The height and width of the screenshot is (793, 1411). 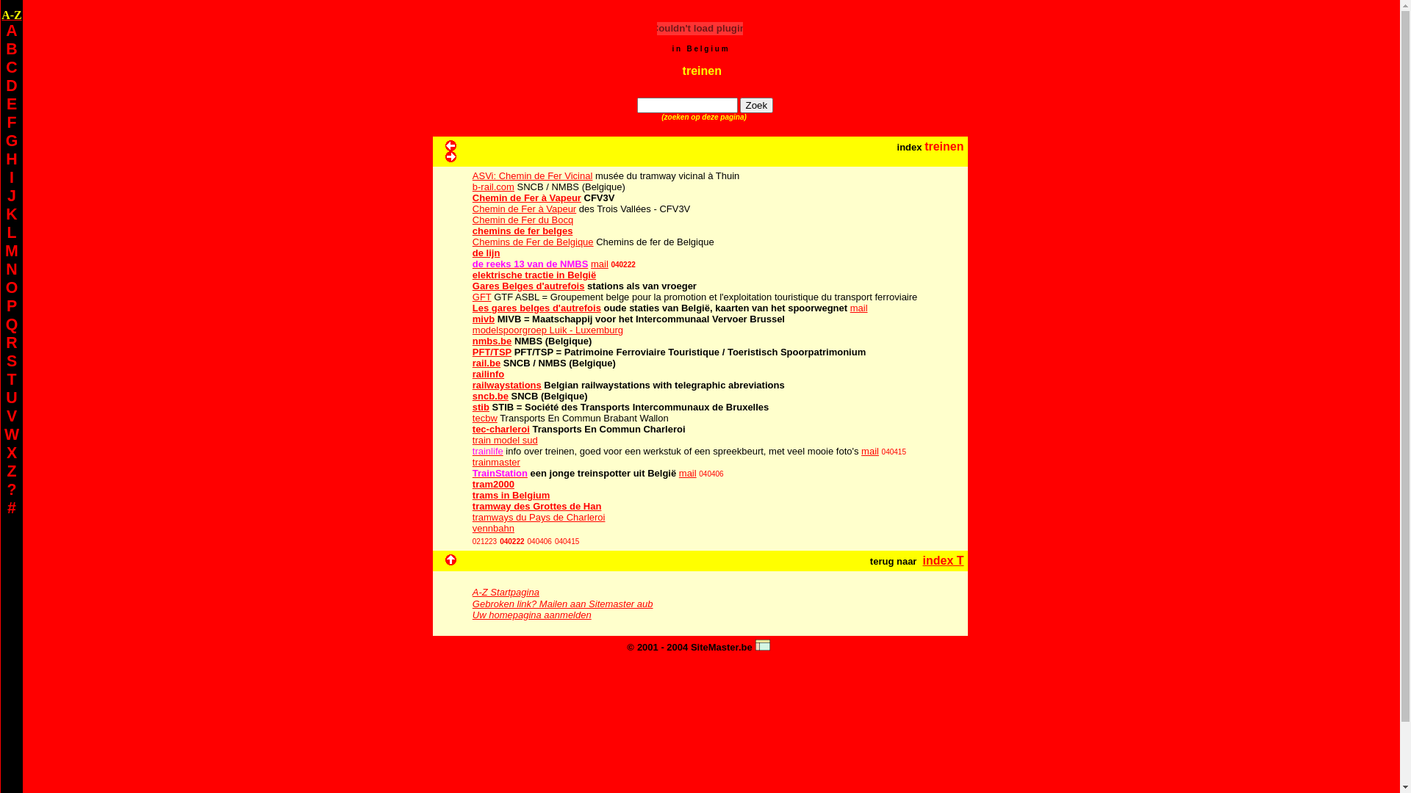 I want to click on index T, so click(x=943, y=561).